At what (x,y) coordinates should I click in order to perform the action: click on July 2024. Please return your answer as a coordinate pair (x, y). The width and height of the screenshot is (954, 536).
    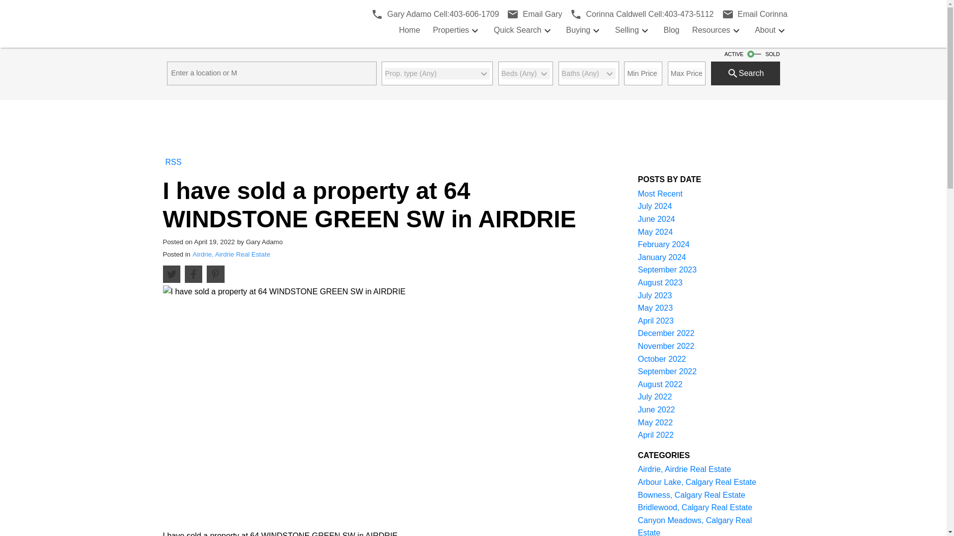
    Looking at the image, I should click on (409, 30).